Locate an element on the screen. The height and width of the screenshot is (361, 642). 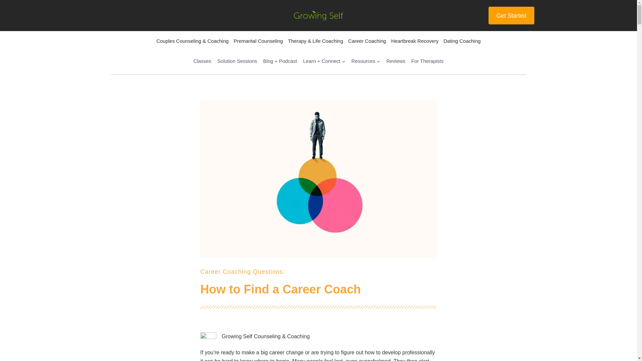
Classes is located at coordinates (202, 61).